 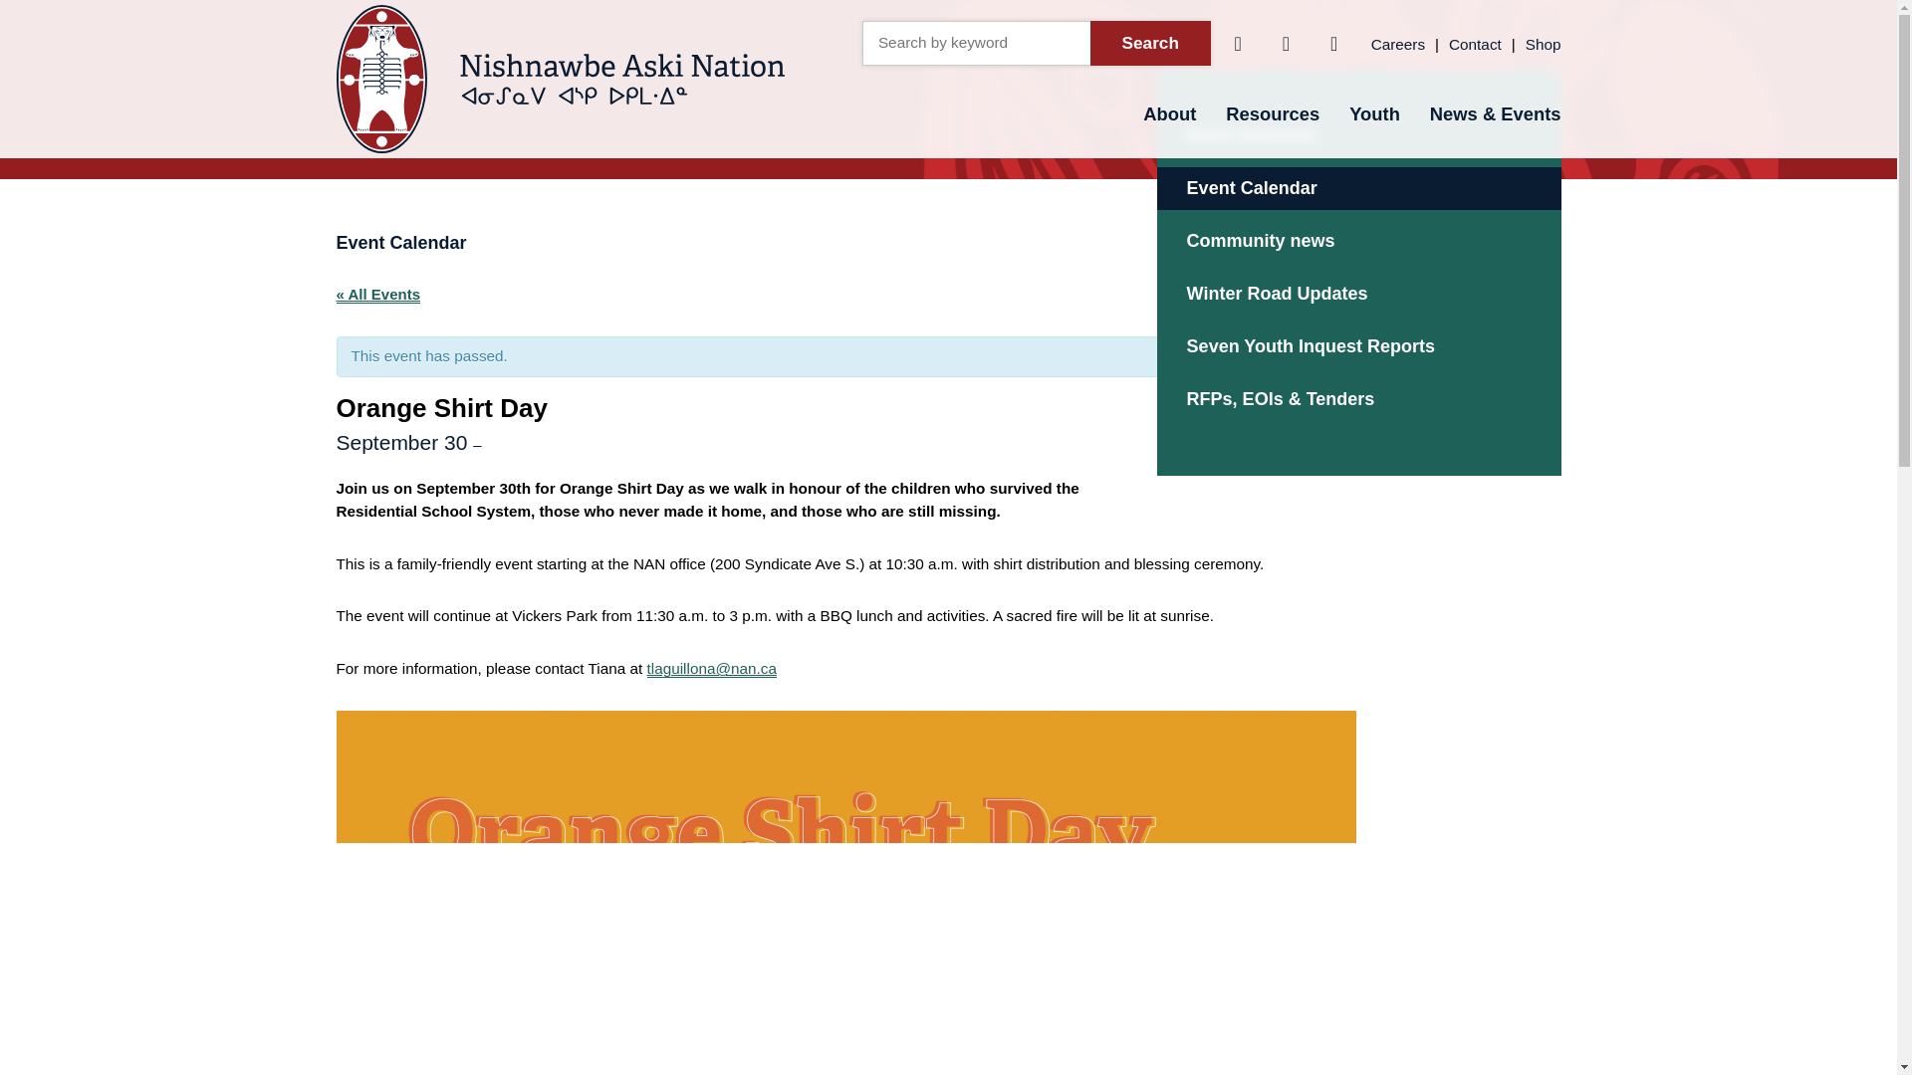 I want to click on Youth, so click(x=1374, y=113).